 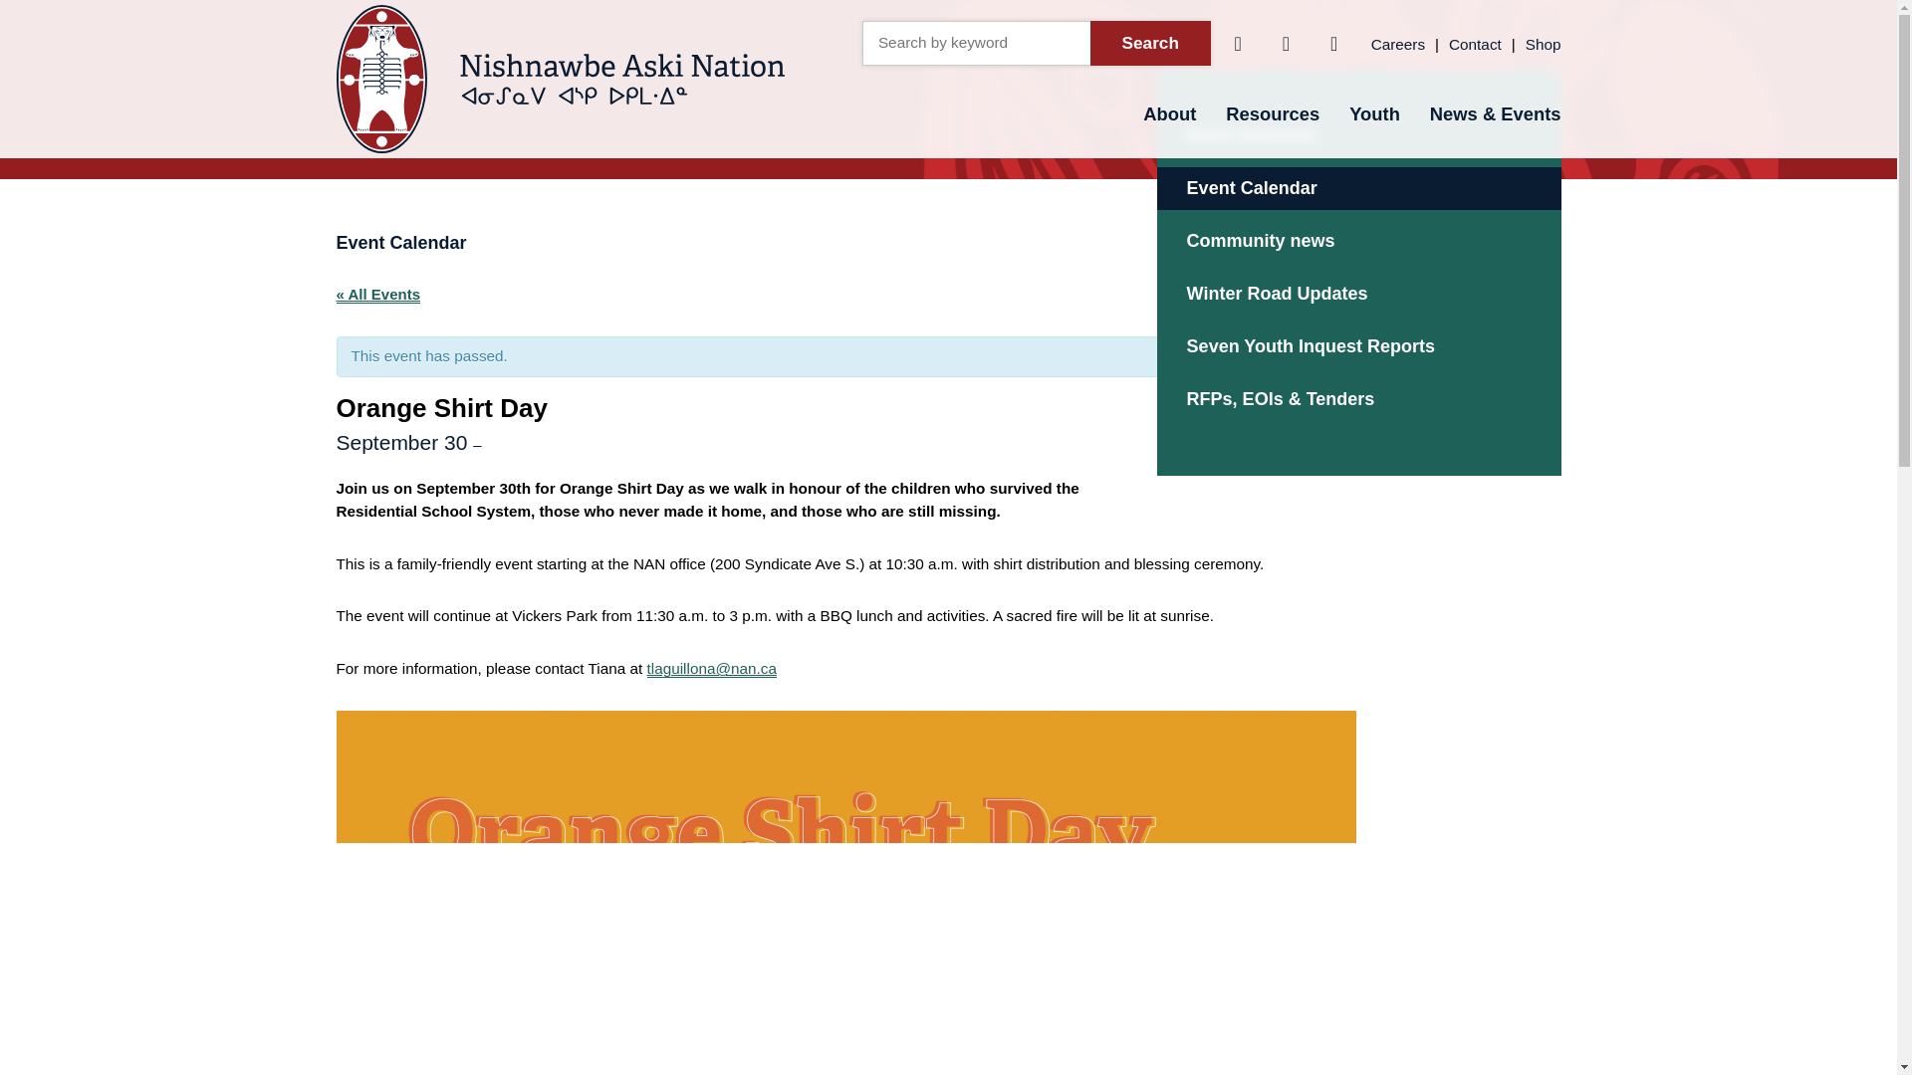 I want to click on Youth, so click(x=1374, y=113).